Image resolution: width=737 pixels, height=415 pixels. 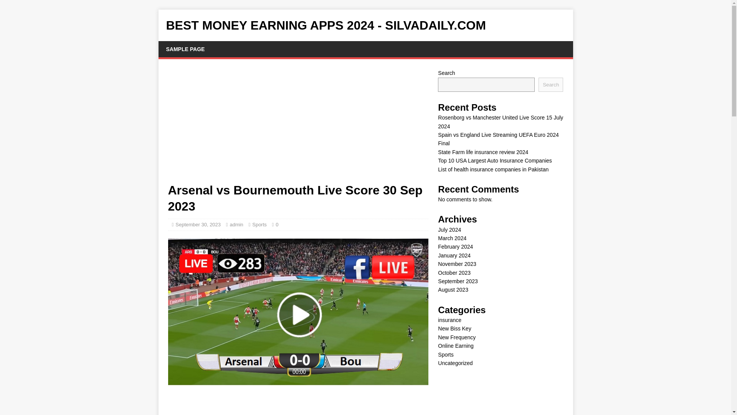 I want to click on Top 10 USA Largest Auto Insurance Companies, so click(x=495, y=161).